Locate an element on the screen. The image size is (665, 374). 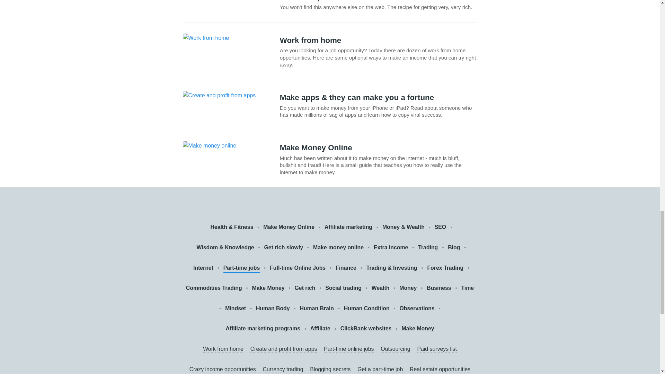
Business is located at coordinates (438, 288).